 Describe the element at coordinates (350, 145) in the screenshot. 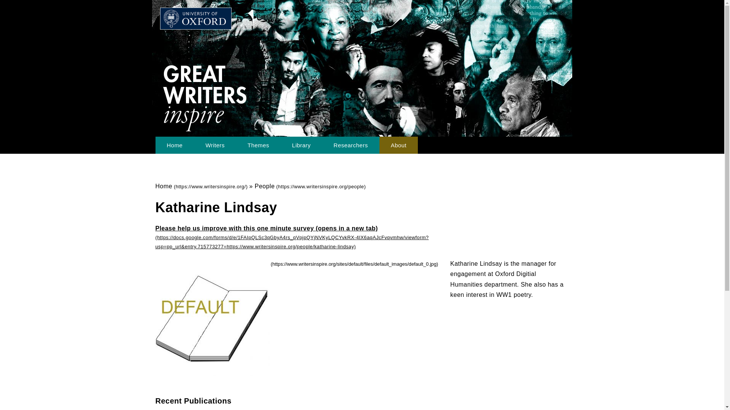

I see `Academics in this project` at that location.